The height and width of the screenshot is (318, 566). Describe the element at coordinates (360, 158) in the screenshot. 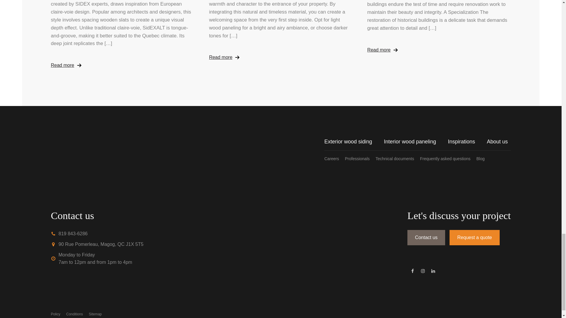

I see `Professionals` at that location.